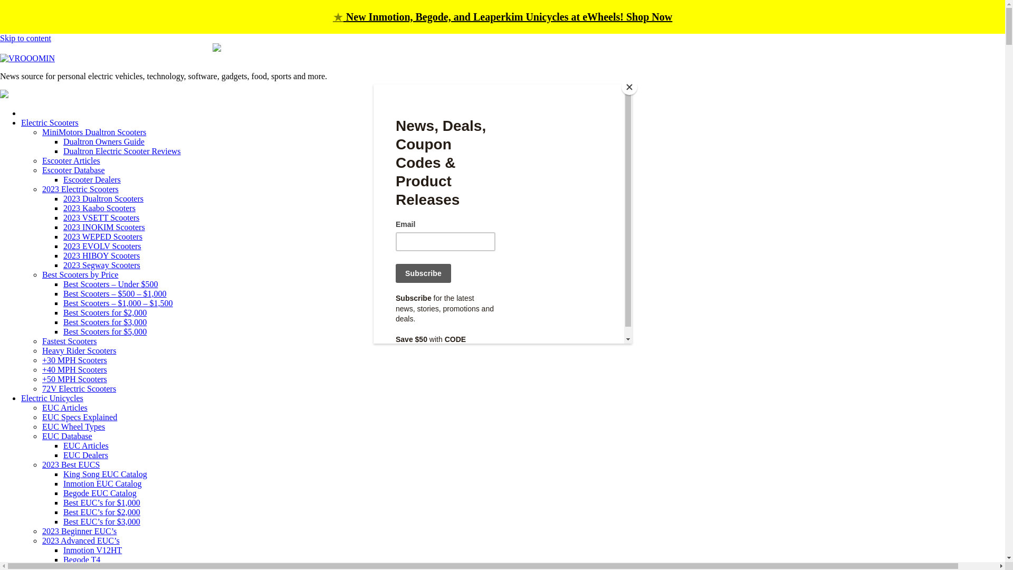  I want to click on Escooter Articles, so click(71, 160).